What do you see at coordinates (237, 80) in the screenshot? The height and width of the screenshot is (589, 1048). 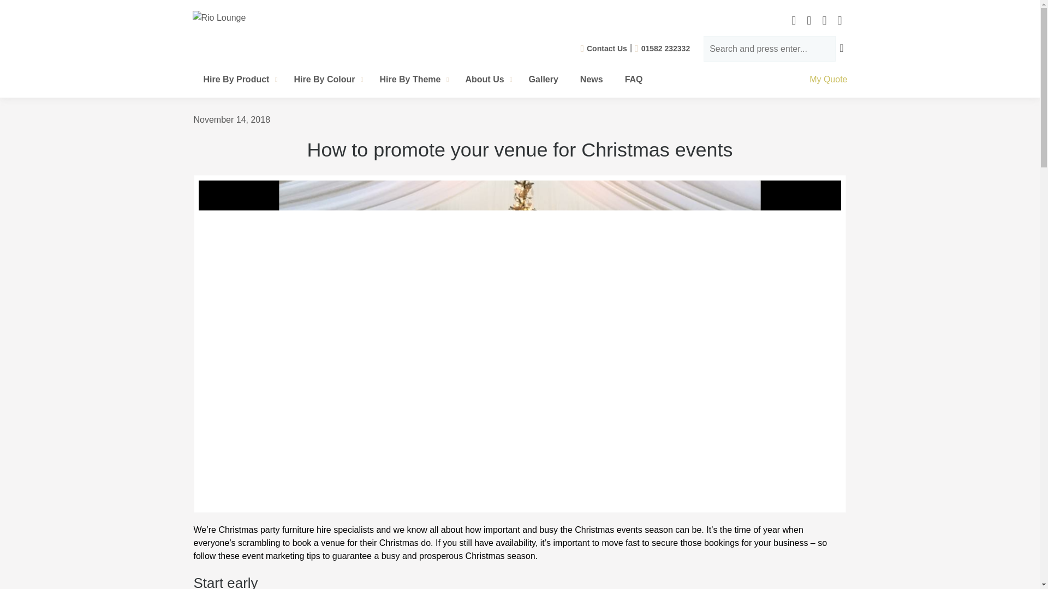 I see `Hire By Product` at bounding box center [237, 80].